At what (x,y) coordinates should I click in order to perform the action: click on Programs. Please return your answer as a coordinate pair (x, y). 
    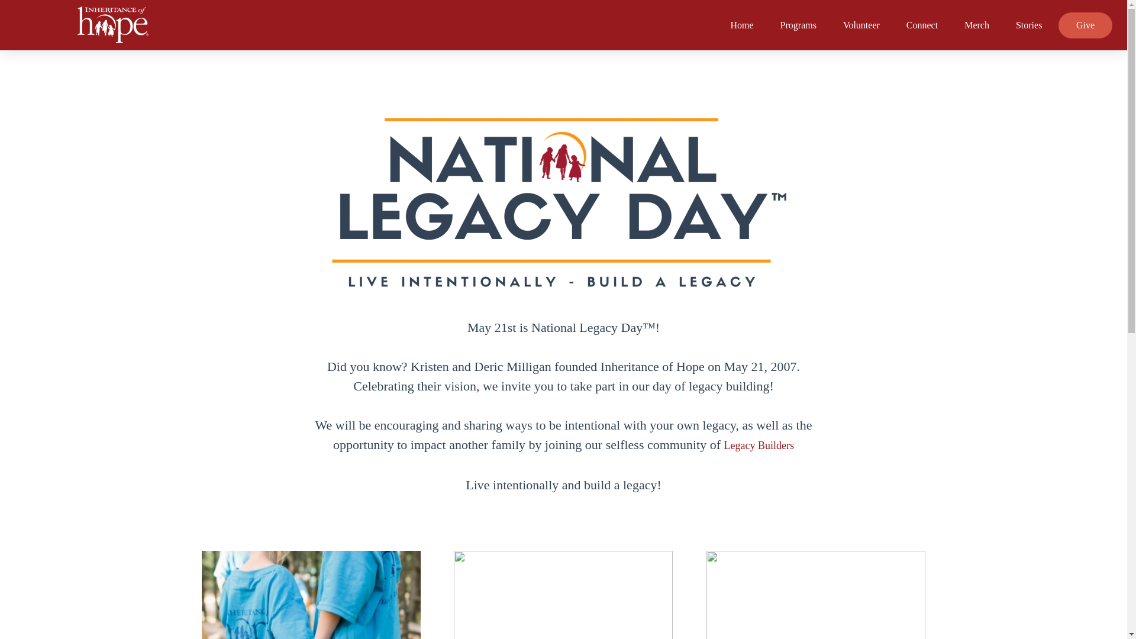
    Looking at the image, I should click on (798, 25).